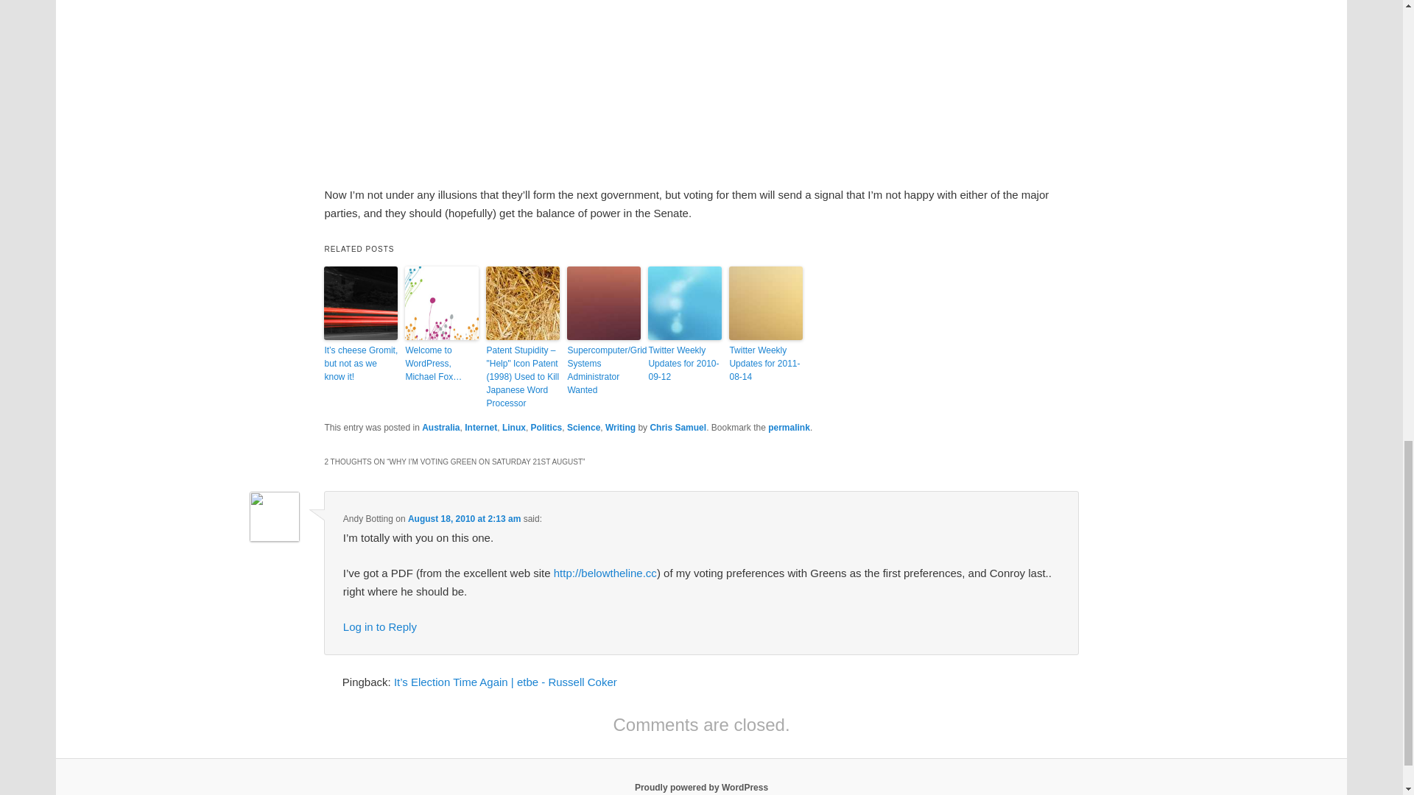 The width and height of the screenshot is (1414, 795). I want to click on Linux, so click(514, 427).